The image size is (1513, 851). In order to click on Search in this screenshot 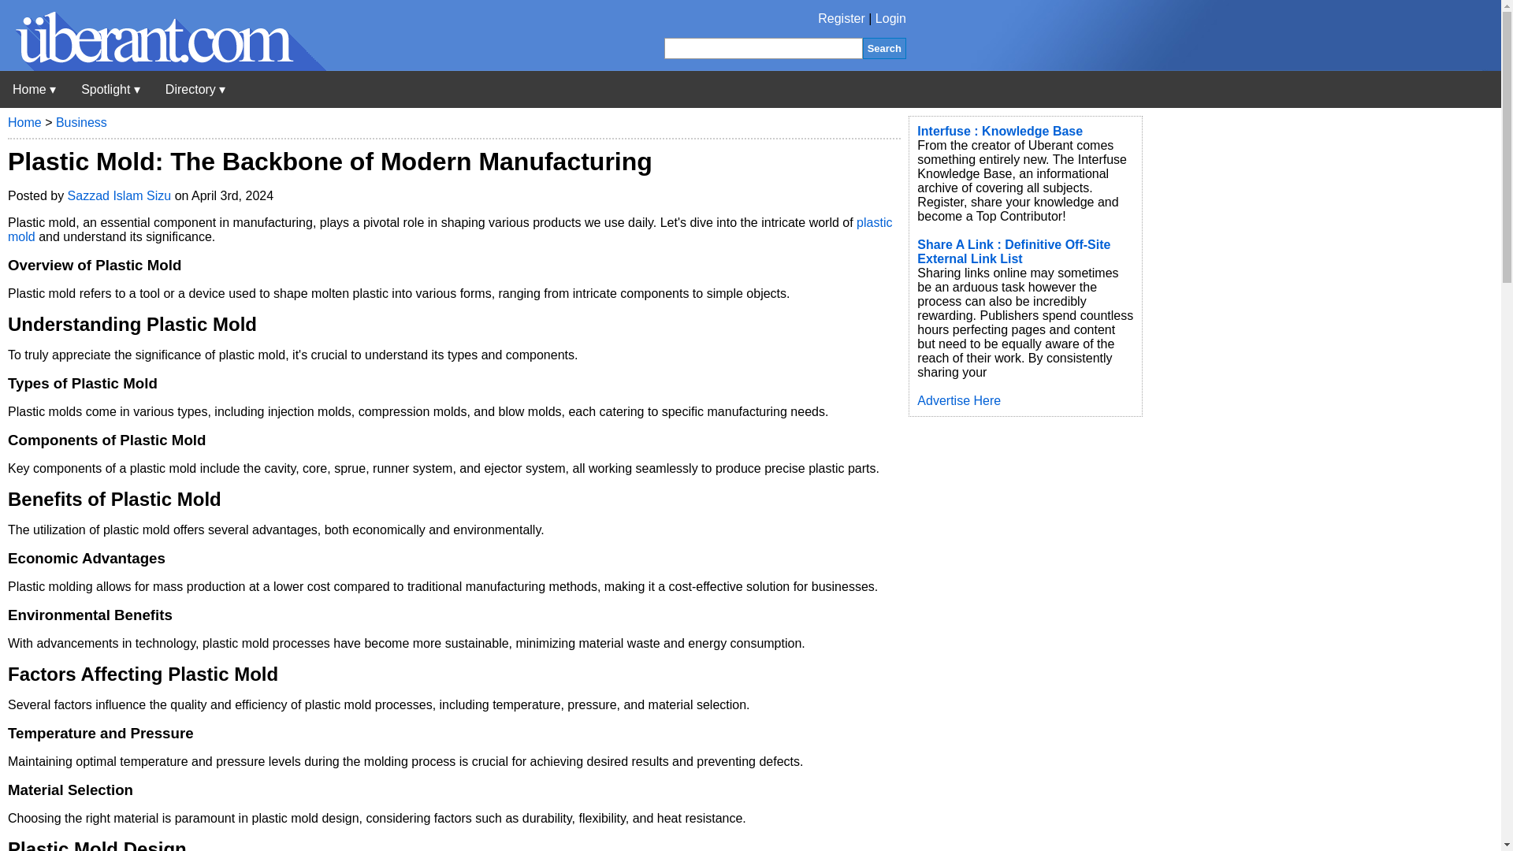, I will do `click(884, 47)`.